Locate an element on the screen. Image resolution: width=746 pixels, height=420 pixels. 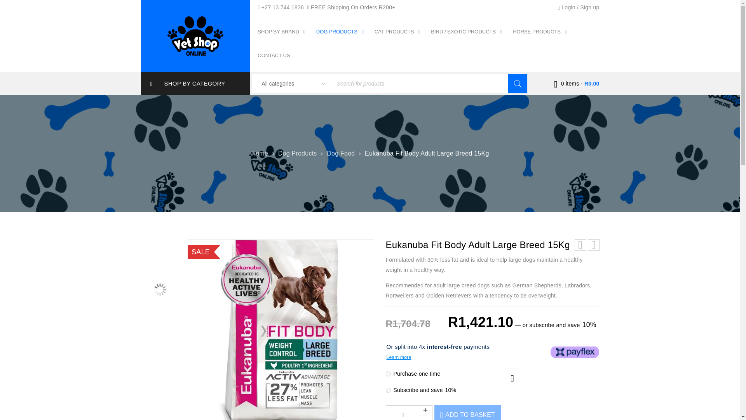
Sign up is located at coordinates (589, 7).